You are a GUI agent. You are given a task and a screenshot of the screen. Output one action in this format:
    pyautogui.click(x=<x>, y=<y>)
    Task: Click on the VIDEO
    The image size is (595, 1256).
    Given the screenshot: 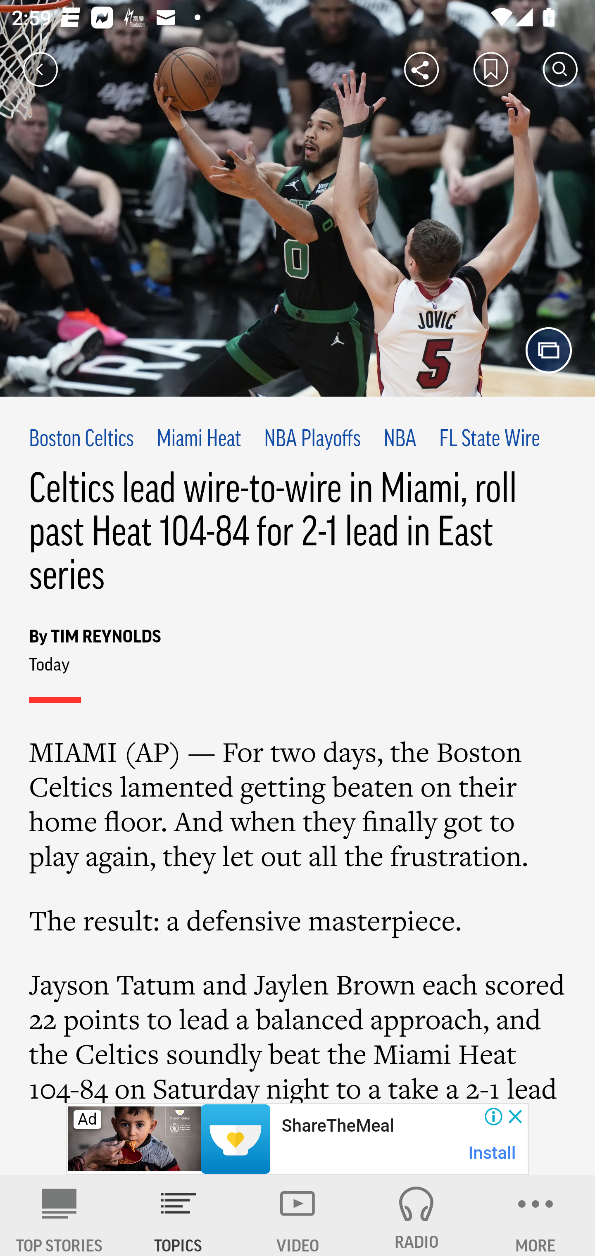 What is the action you would take?
    pyautogui.click(x=297, y=1216)
    